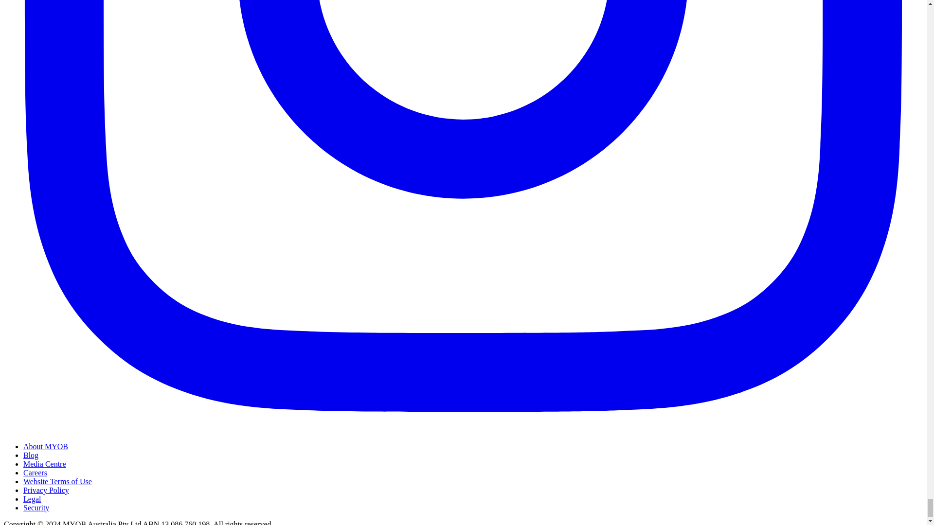  Describe the element at coordinates (35, 472) in the screenshot. I see `Careers` at that location.